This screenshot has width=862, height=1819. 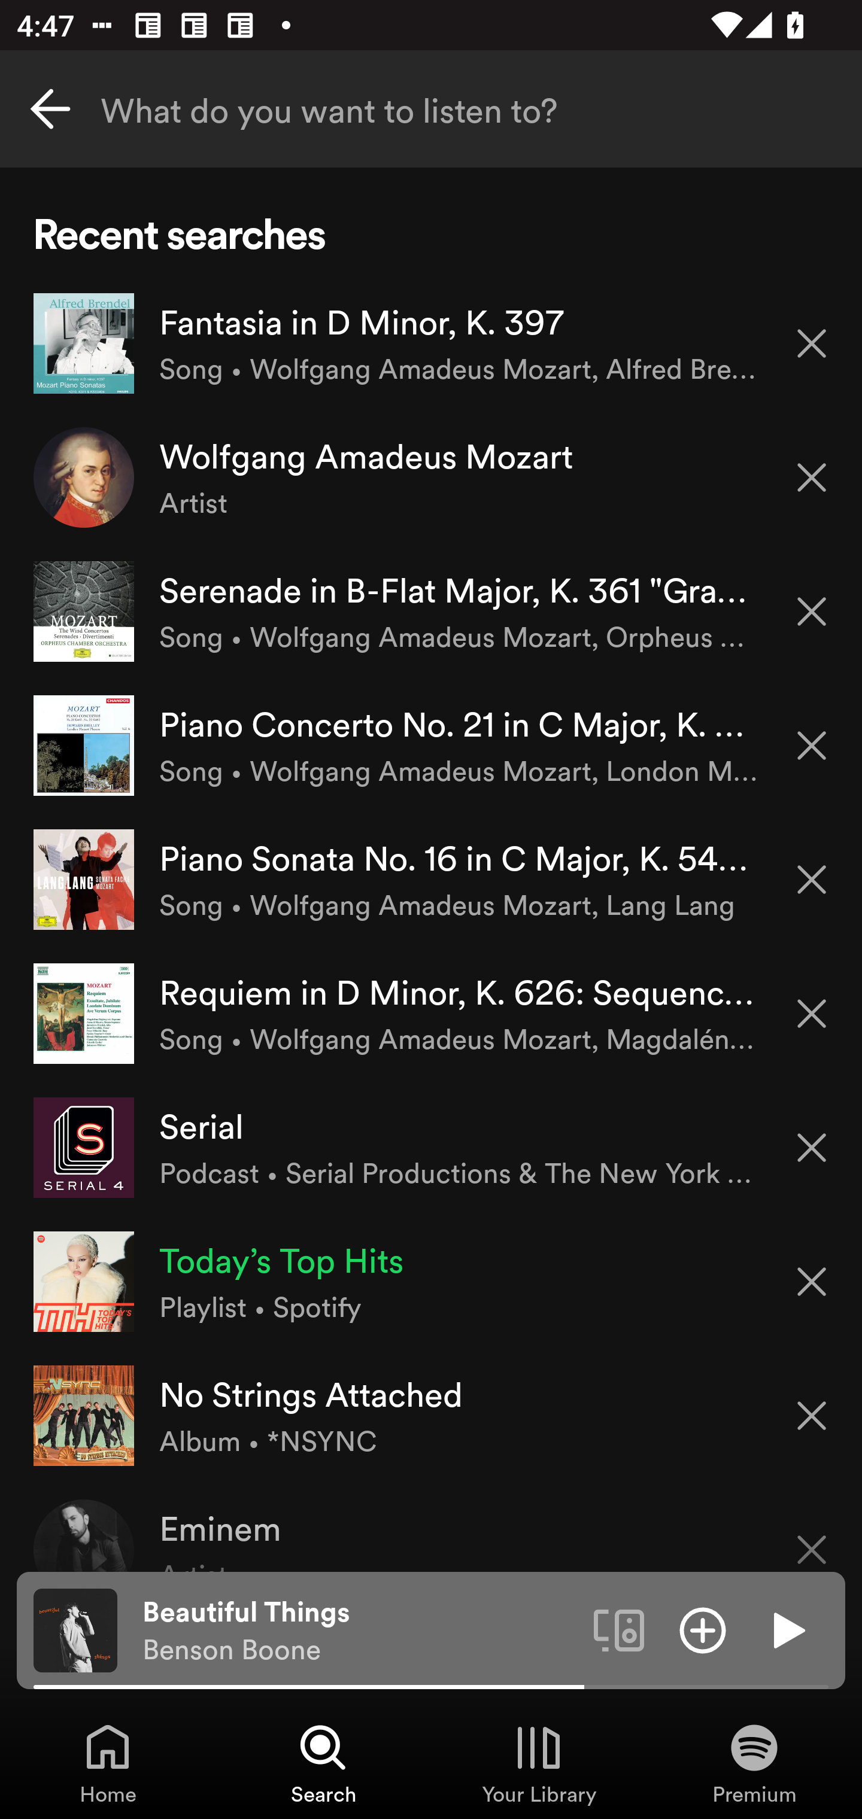 I want to click on Remove, so click(x=812, y=1535).